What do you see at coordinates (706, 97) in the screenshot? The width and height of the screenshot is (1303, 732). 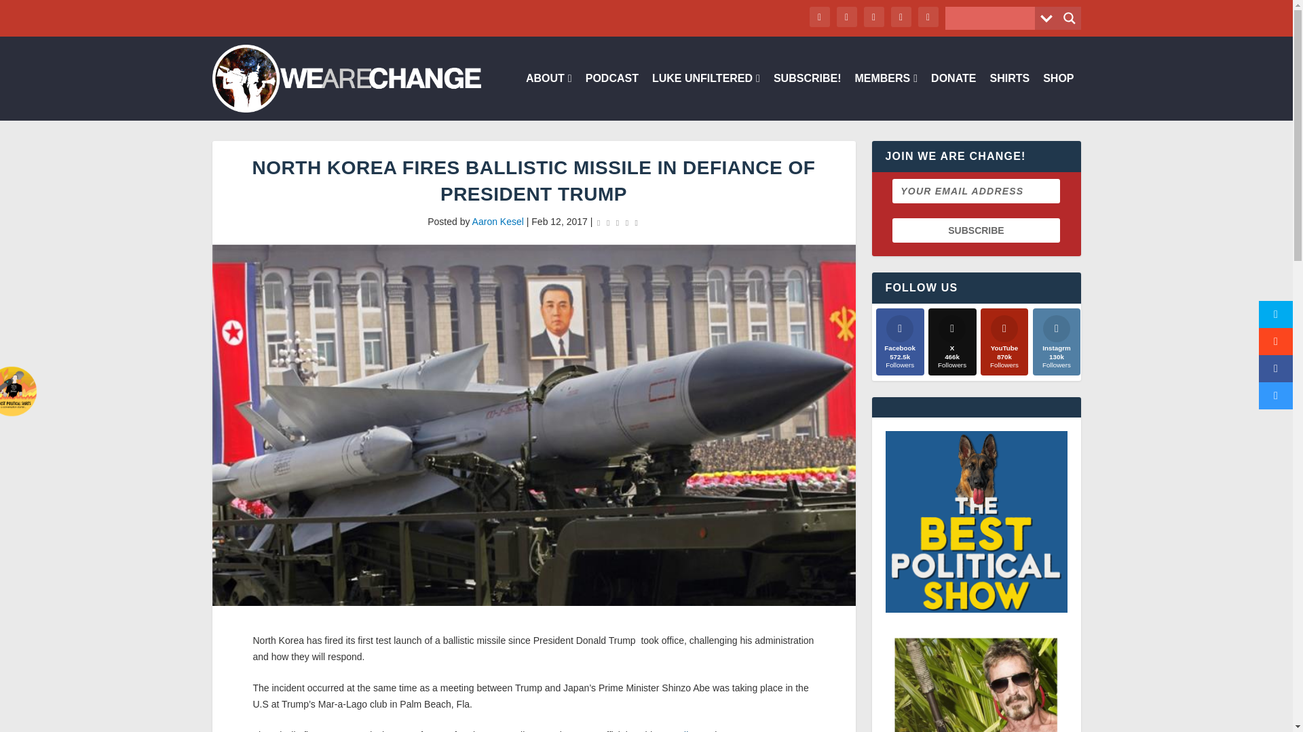 I see `LUKE UNFILTERED` at bounding box center [706, 97].